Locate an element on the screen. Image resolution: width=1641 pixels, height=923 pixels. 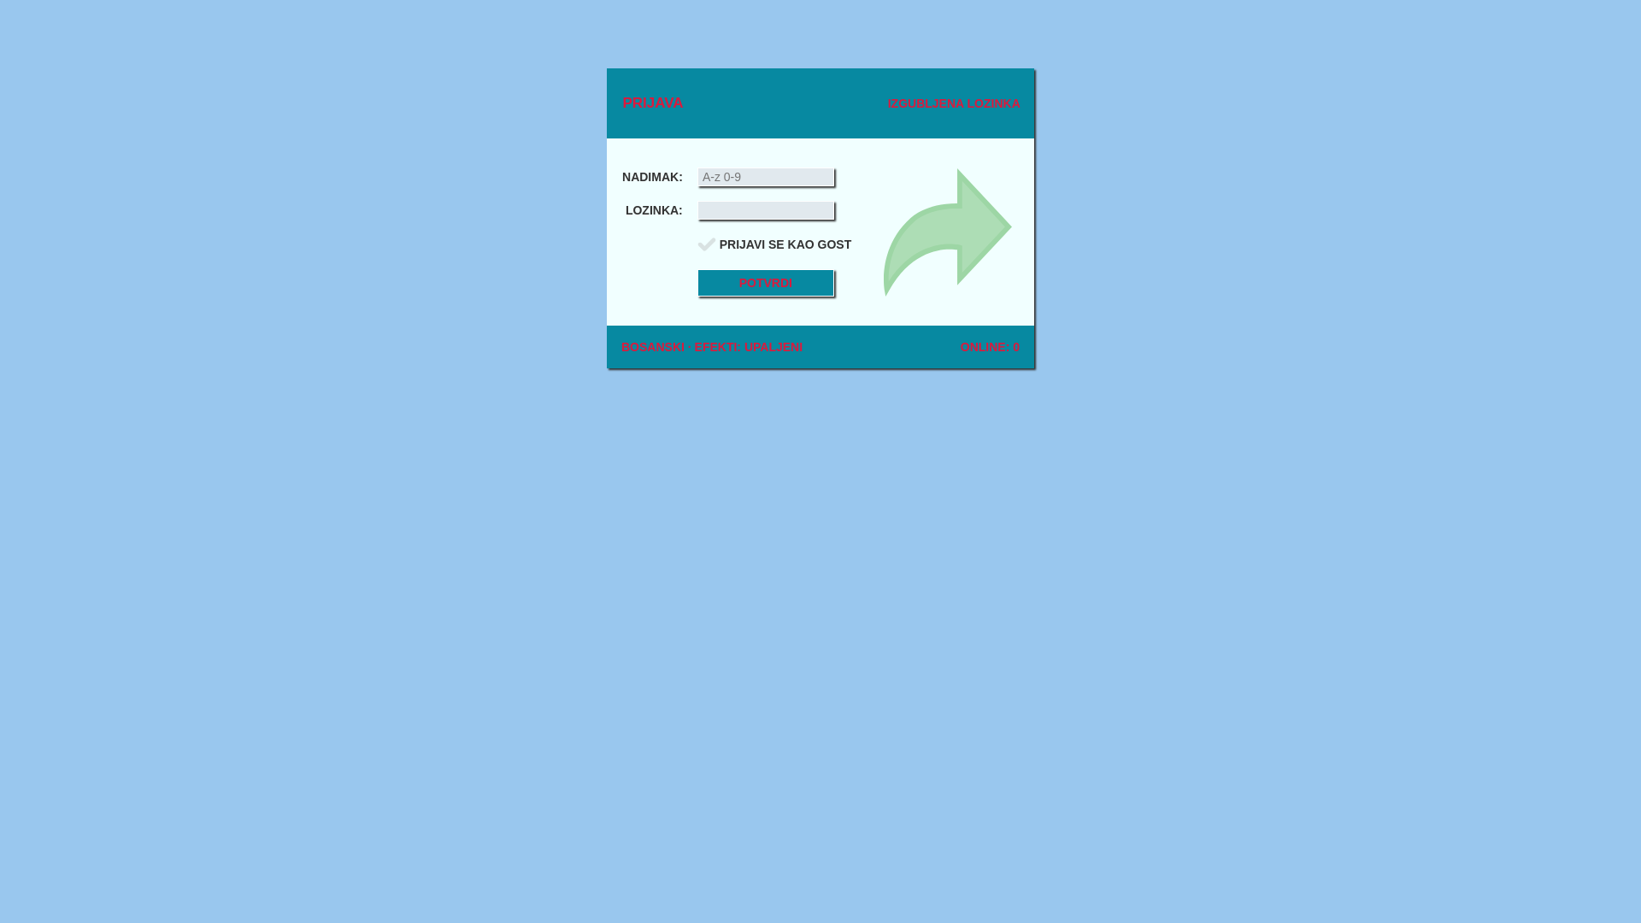
EFEKTI: UPALJENI is located at coordinates (749, 347).